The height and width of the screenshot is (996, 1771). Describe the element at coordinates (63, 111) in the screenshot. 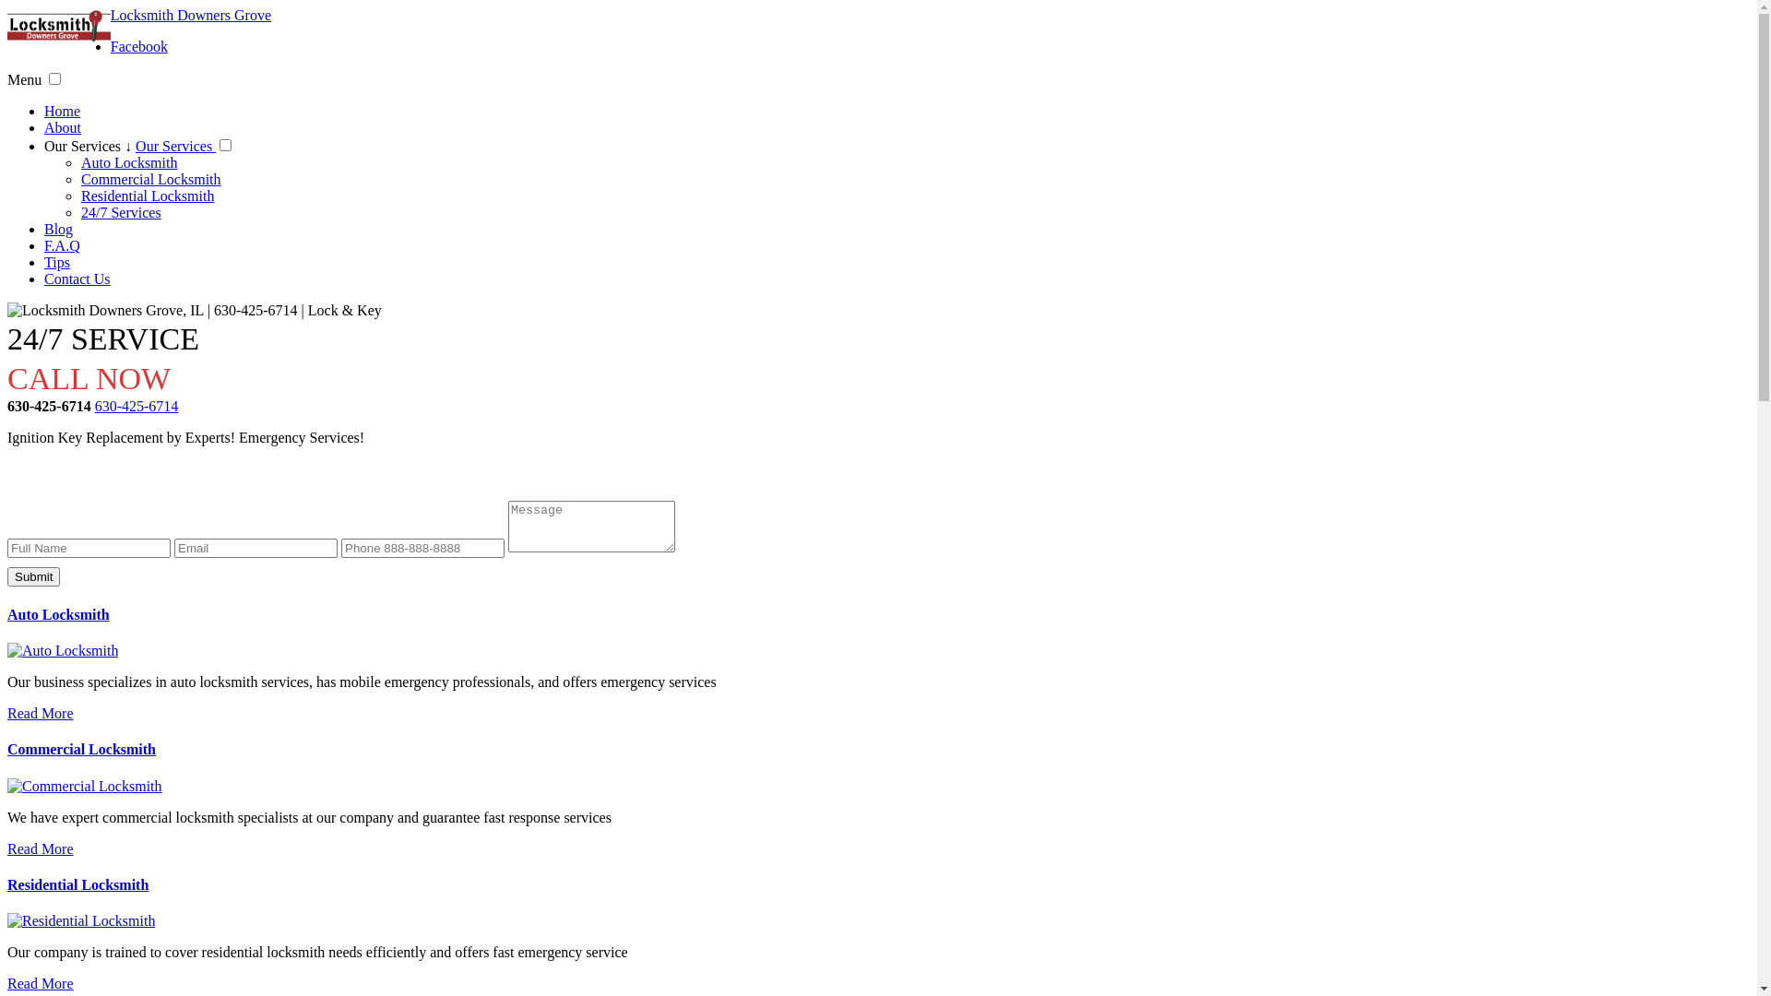

I see `Home` at that location.